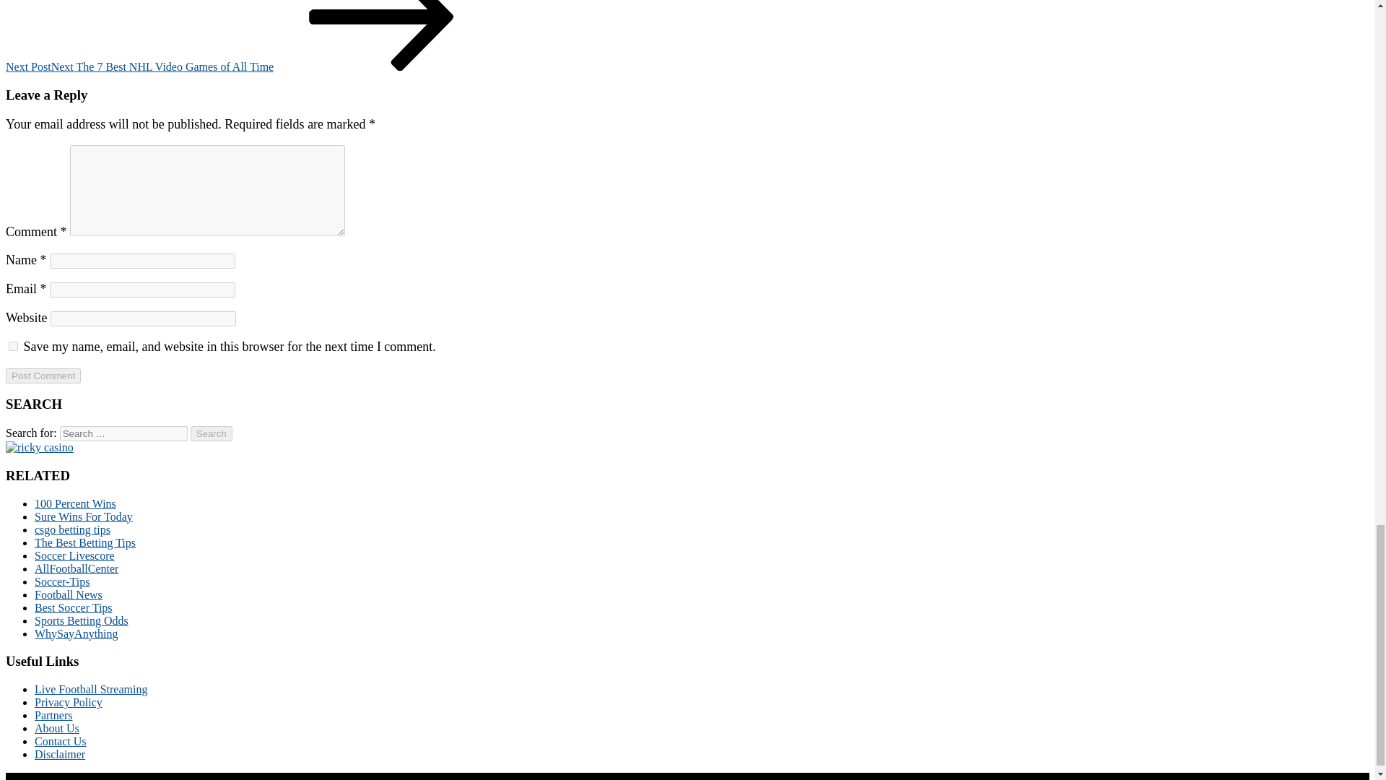 The height and width of the screenshot is (780, 1386). Describe the element at coordinates (72, 529) in the screenshot. I see `csgo betting tips` at that location.